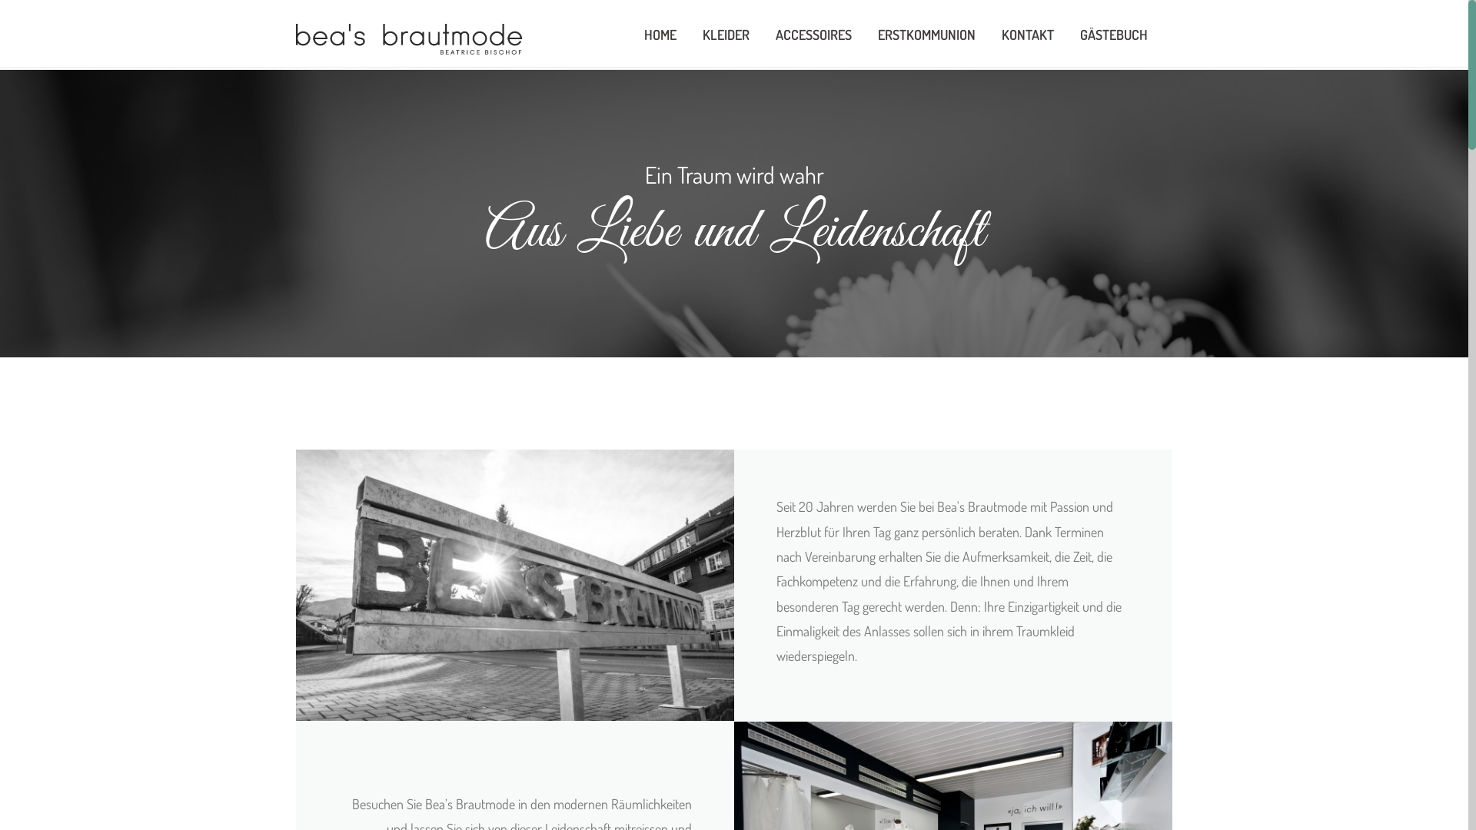 This screenshot has width=1476, height=830. I want to click on HOME, so click(660, 35).